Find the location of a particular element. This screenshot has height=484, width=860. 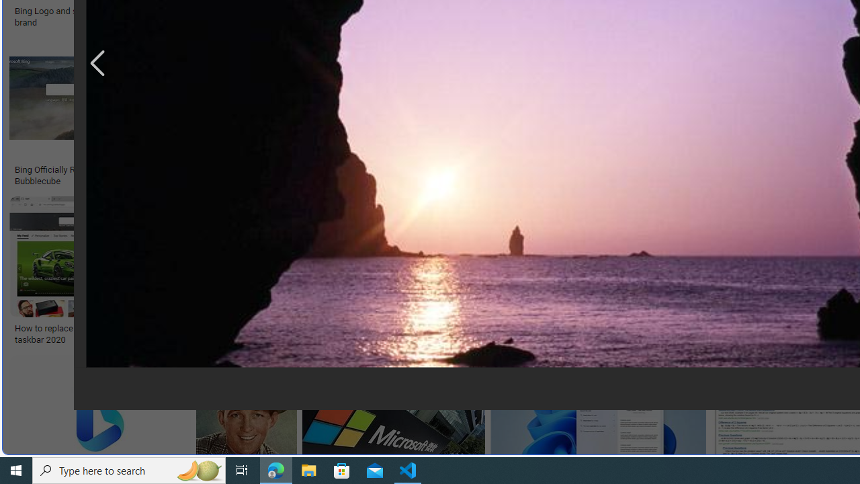

Bing - SEOLendSave is located at coordinates (331, 114).